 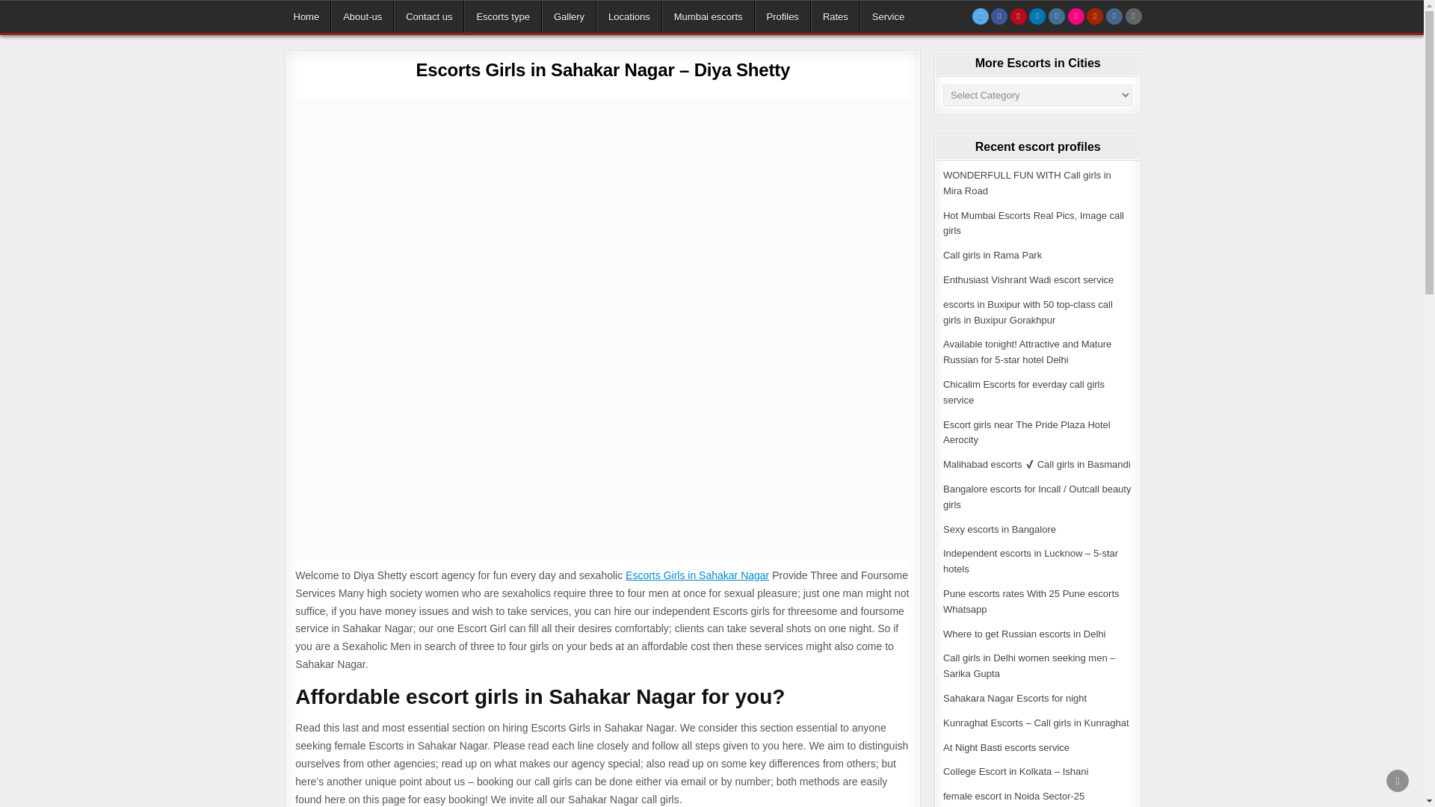 What do you see at coordinates (835, 16) in the screenshot?
I see `Rates` at bounding box center [835, 16].